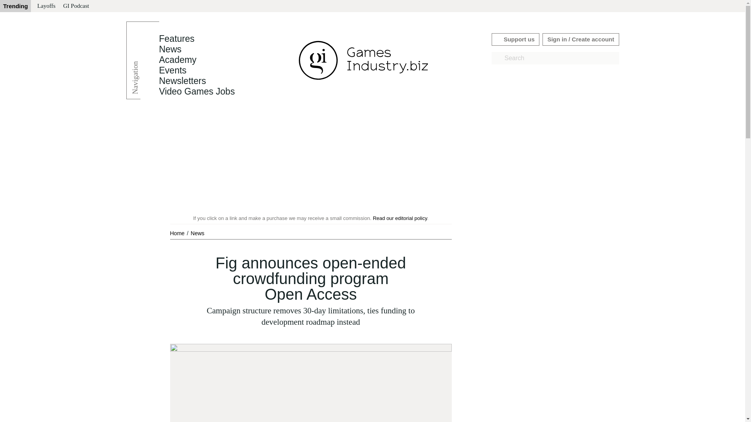  I want to click on Academy, so click(177, 60).